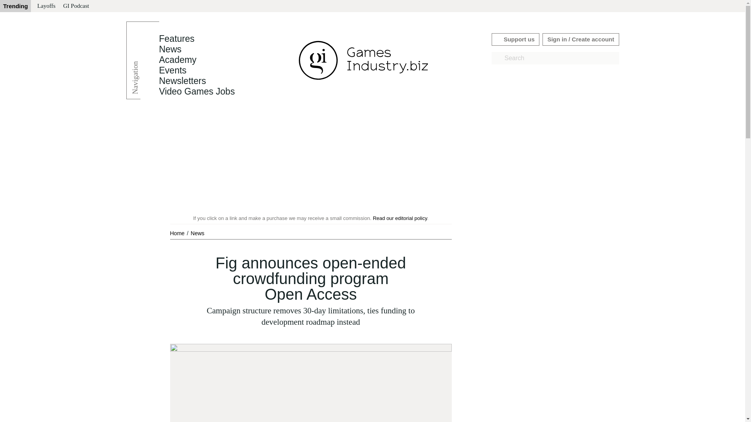  I want to click on Academy, so click(177, 60).